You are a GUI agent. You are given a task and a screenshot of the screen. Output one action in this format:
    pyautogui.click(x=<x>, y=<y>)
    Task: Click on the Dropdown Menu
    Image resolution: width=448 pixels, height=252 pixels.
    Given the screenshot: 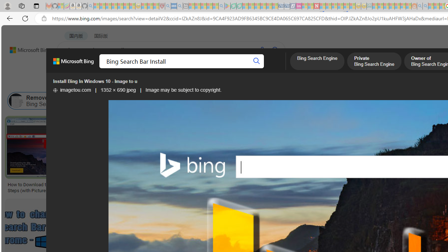 What is the action you would take?
    pyautogui.click(x=278, y=68)
    